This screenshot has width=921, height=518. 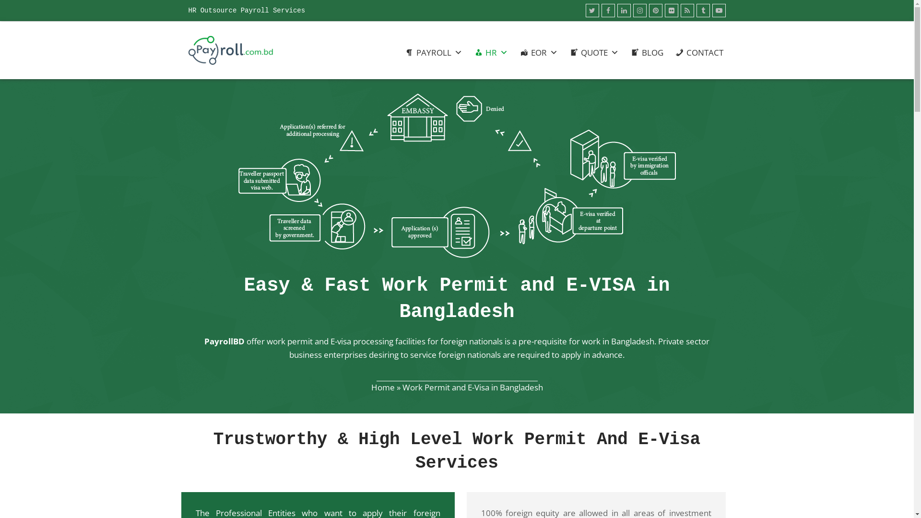 I want to click on BLOG, so click(x=647, y=53).